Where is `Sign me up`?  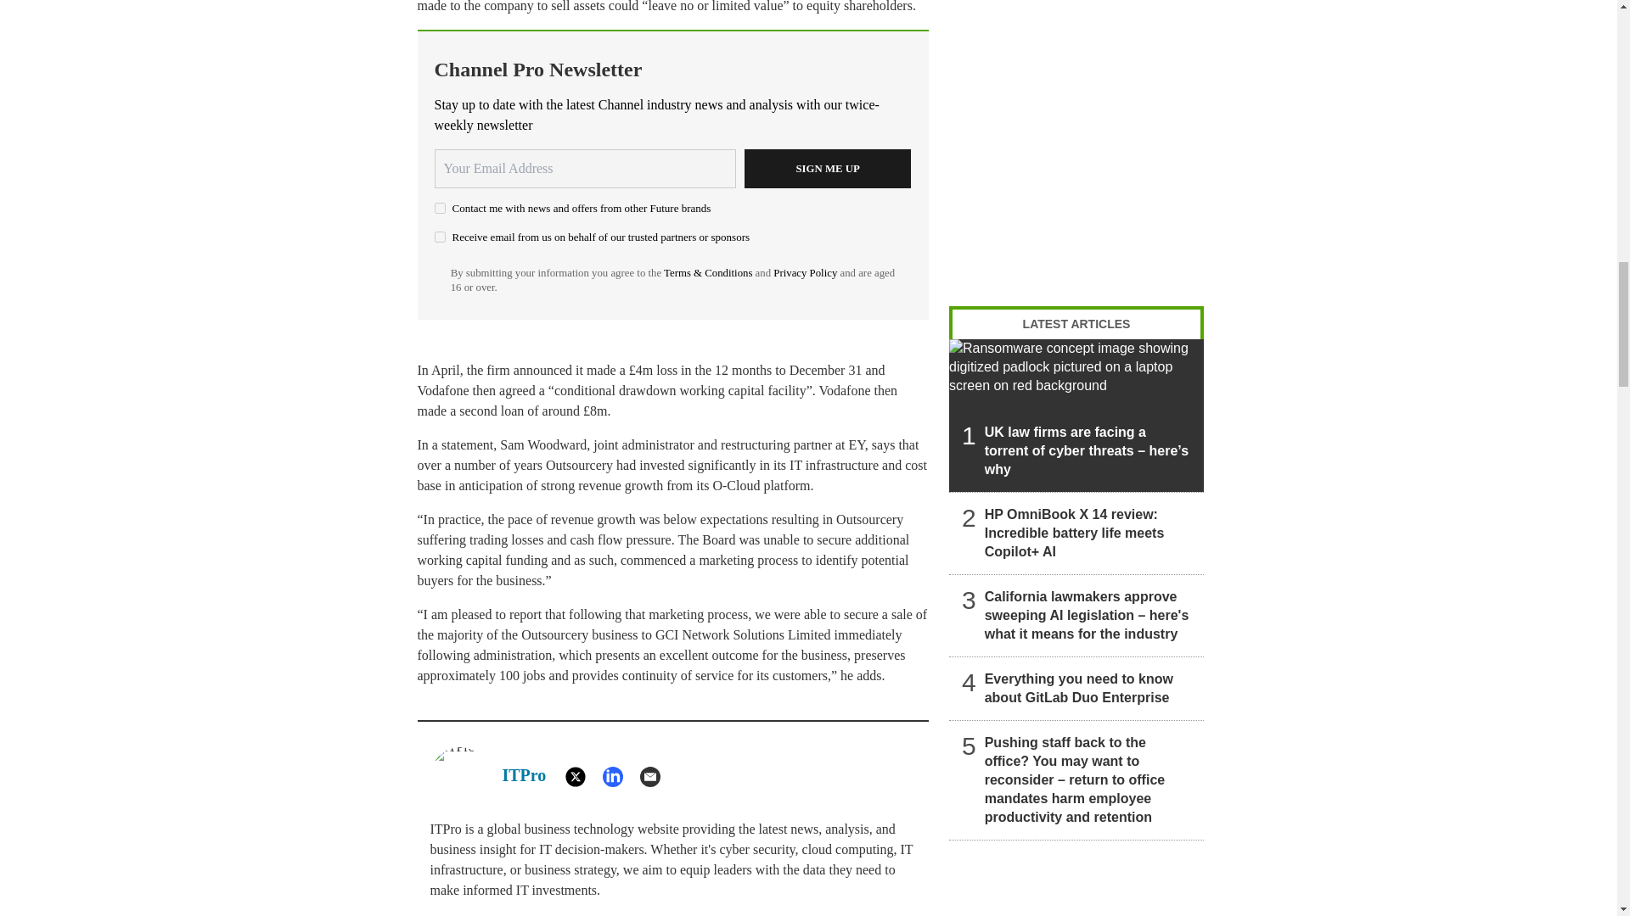
Sign me up is located at coordinates (828, 169).